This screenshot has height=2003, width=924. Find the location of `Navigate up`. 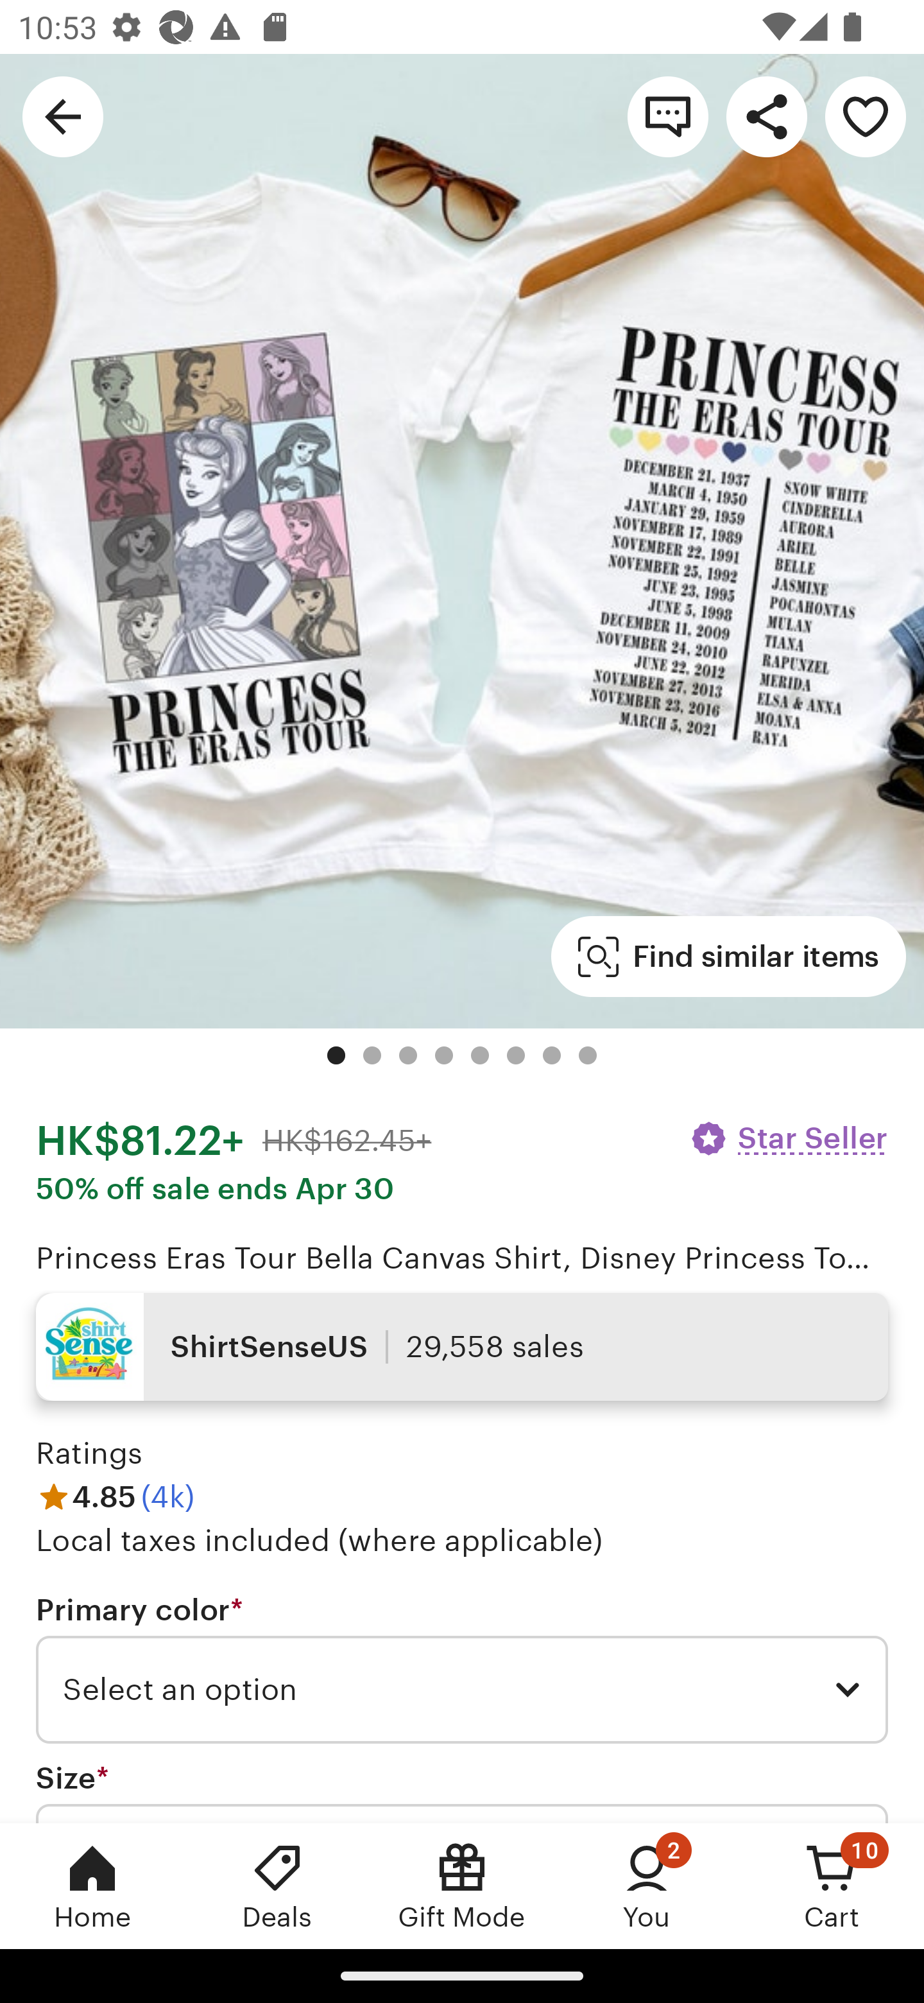

Navigate up is located at coordinates (63, 116).